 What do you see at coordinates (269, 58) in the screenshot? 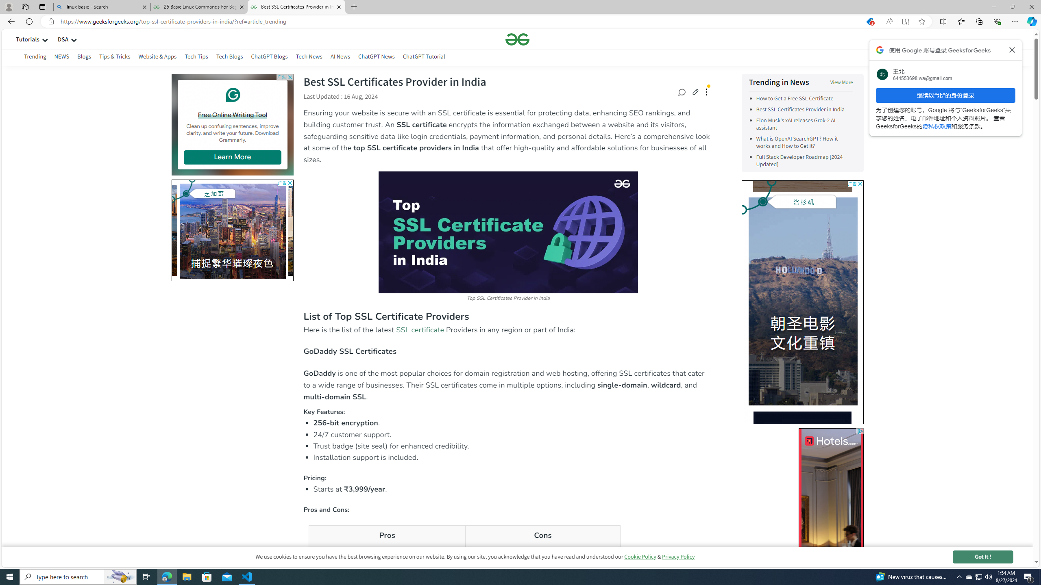
I see `ChatGPT Blogs` at bounding box center [269, 58].